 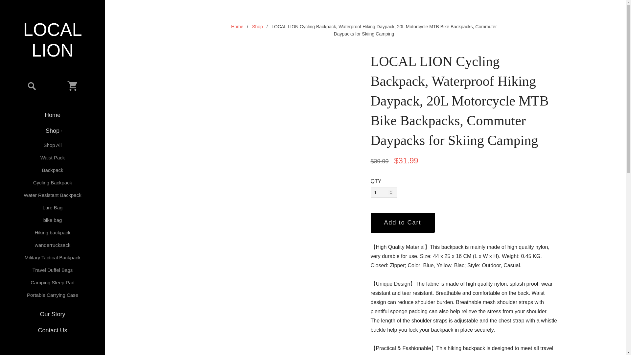 I want to click on Shop, so click(x=257, y=26).